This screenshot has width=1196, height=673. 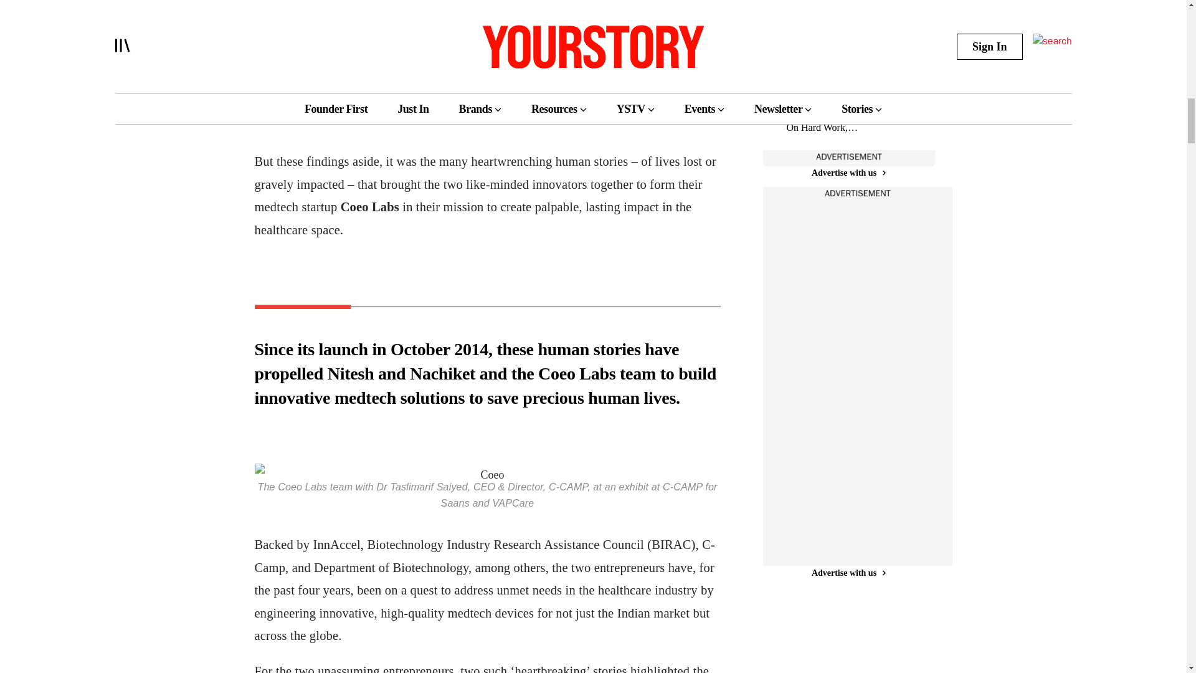 What do you see at coordinates (832, 25) in the screenshot?
I see `Kyron Global Accelerator Unveils Third Batch Of Startups` at bounding box center [832, 25].